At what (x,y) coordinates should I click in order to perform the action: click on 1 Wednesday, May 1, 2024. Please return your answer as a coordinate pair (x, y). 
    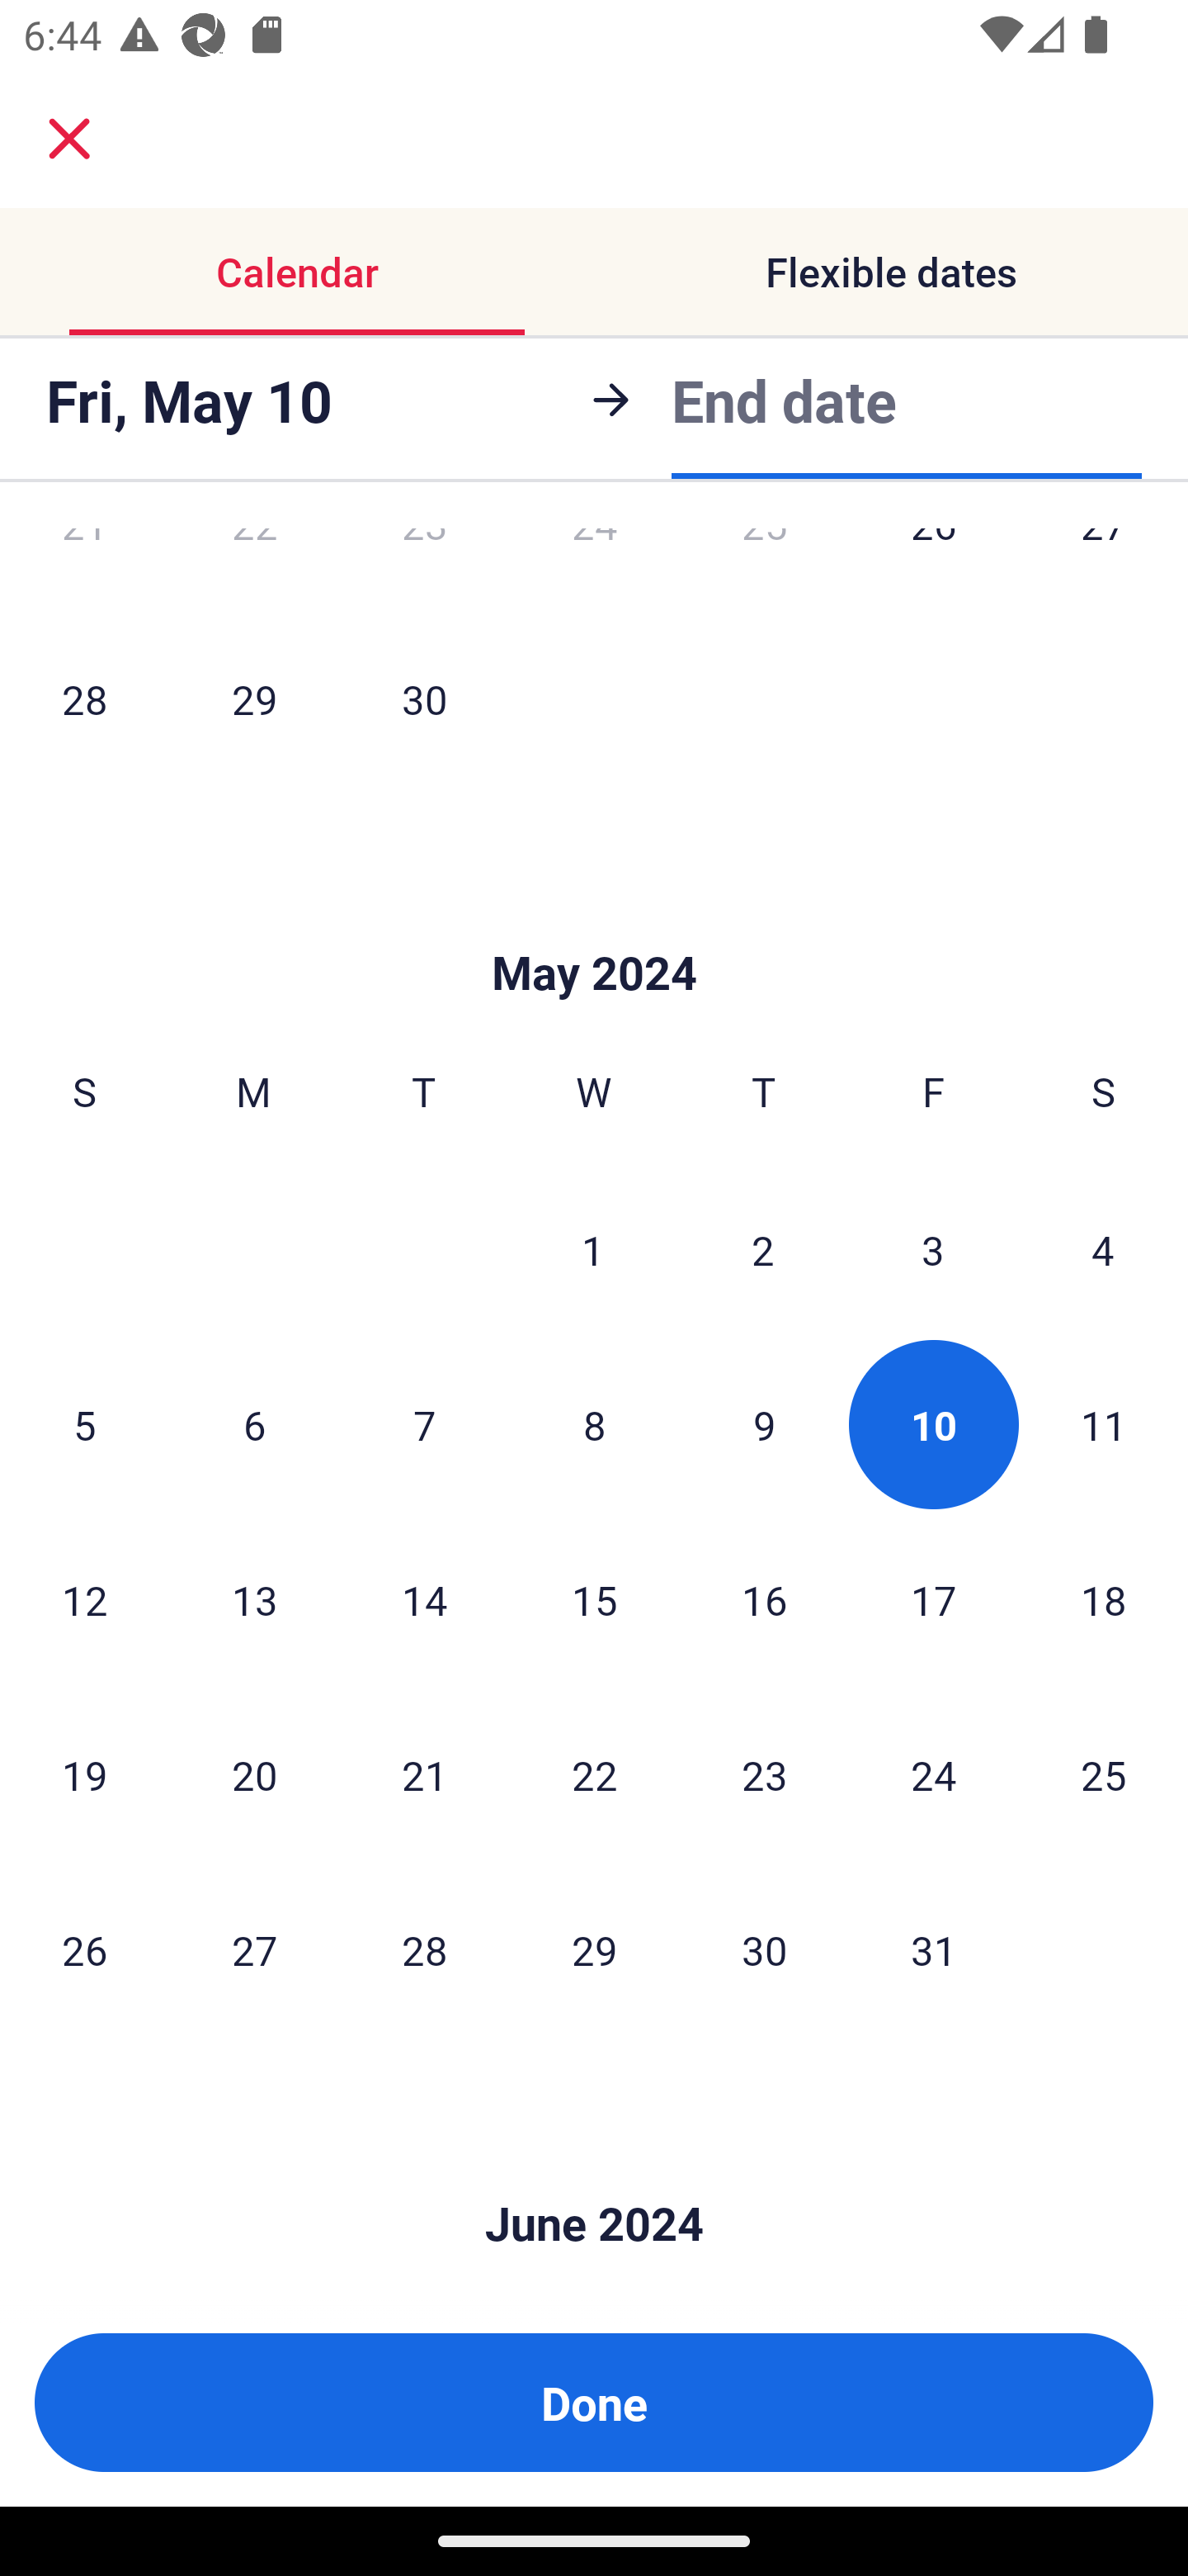
    Looking at the image, I should click on (593, 1249).